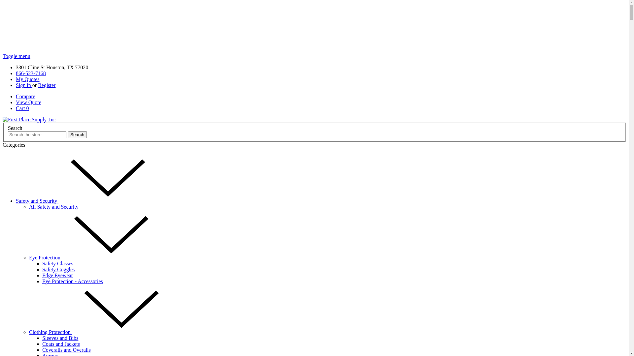 Image resolution: width=634 pixels, height=356 pixels. Describe the element at coordinates (58, 264) in the screenshot. I see `Safety Glasses` at that location.